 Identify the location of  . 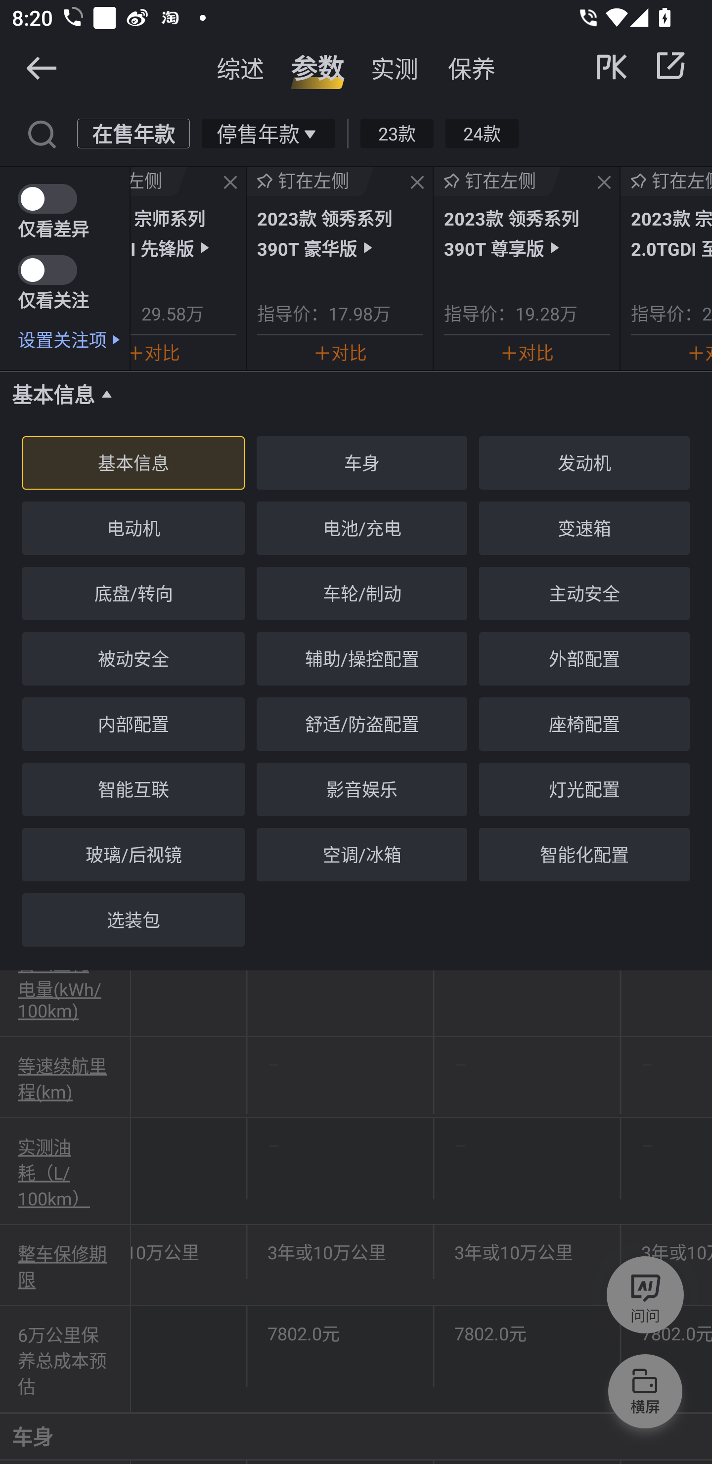
(642, 66).